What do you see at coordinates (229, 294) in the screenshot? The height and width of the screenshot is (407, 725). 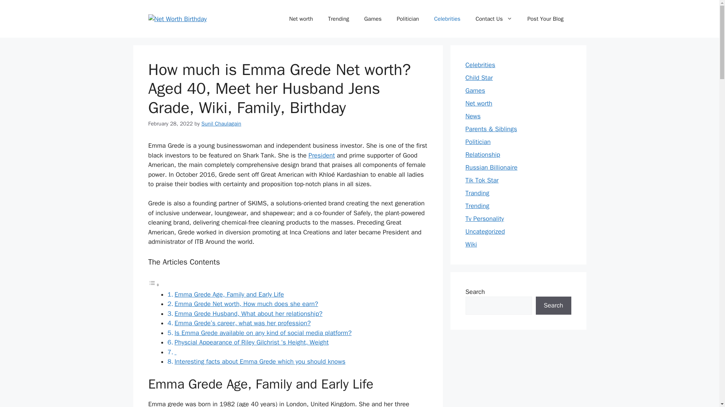 I see `Emma Grede Age, Family and Early Life` at bounding box center [229, 294].